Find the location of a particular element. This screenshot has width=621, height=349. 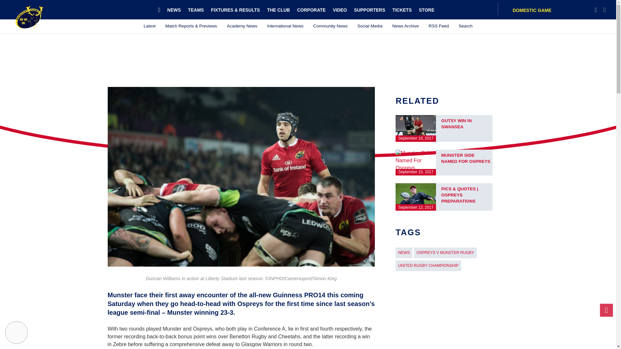

News is located at coordinates (174, 10).